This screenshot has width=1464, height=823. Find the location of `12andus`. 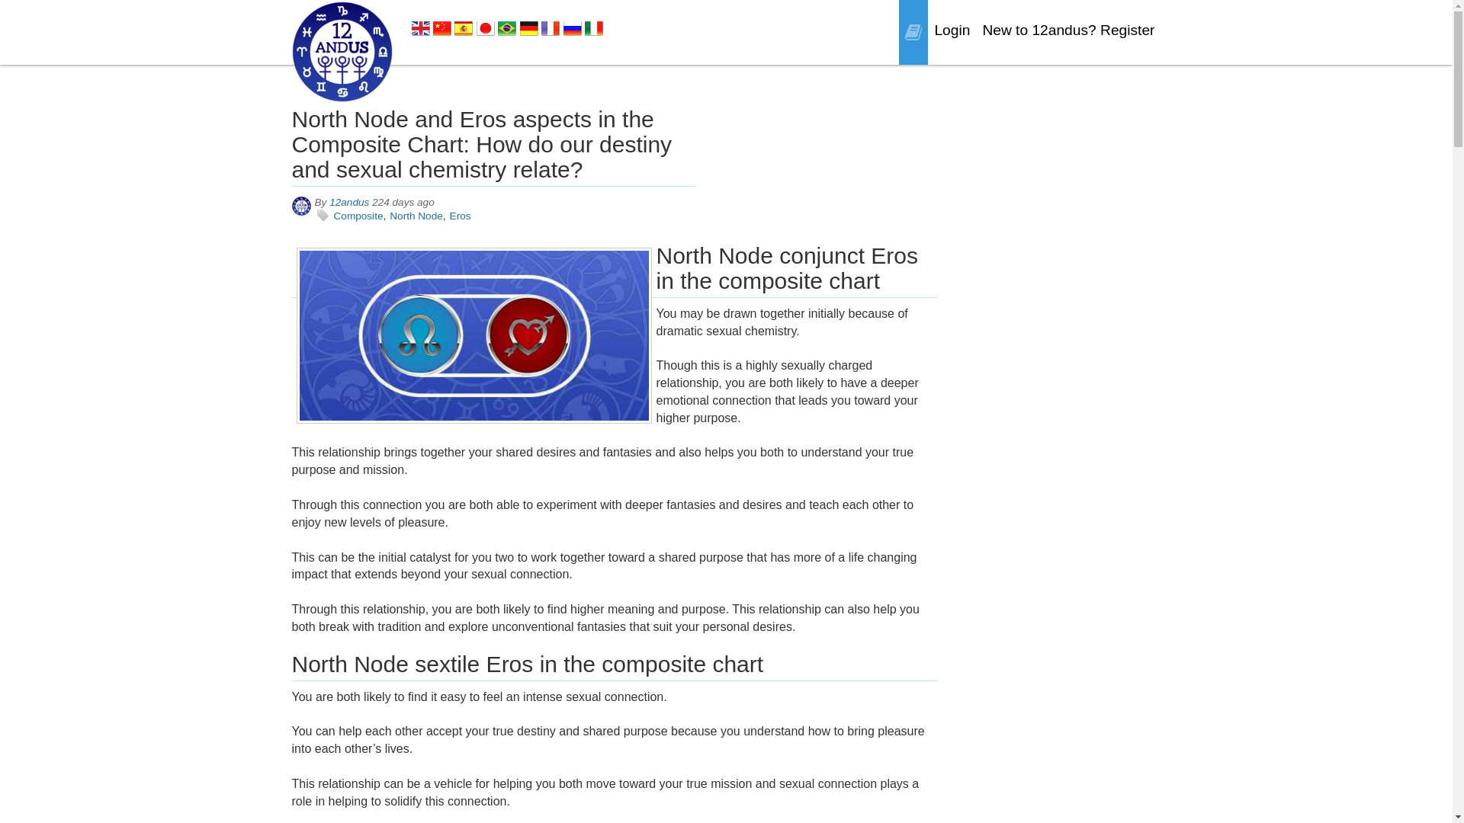

12andus is located at coordinates (300, 206).